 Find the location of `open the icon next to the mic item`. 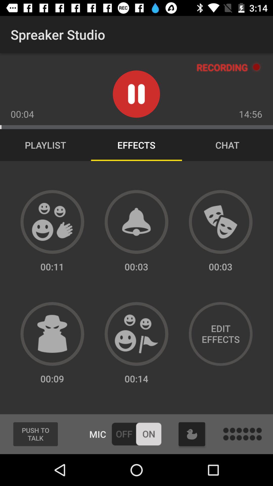

open the icon next to the mic item is located at coordinates (35, 434).